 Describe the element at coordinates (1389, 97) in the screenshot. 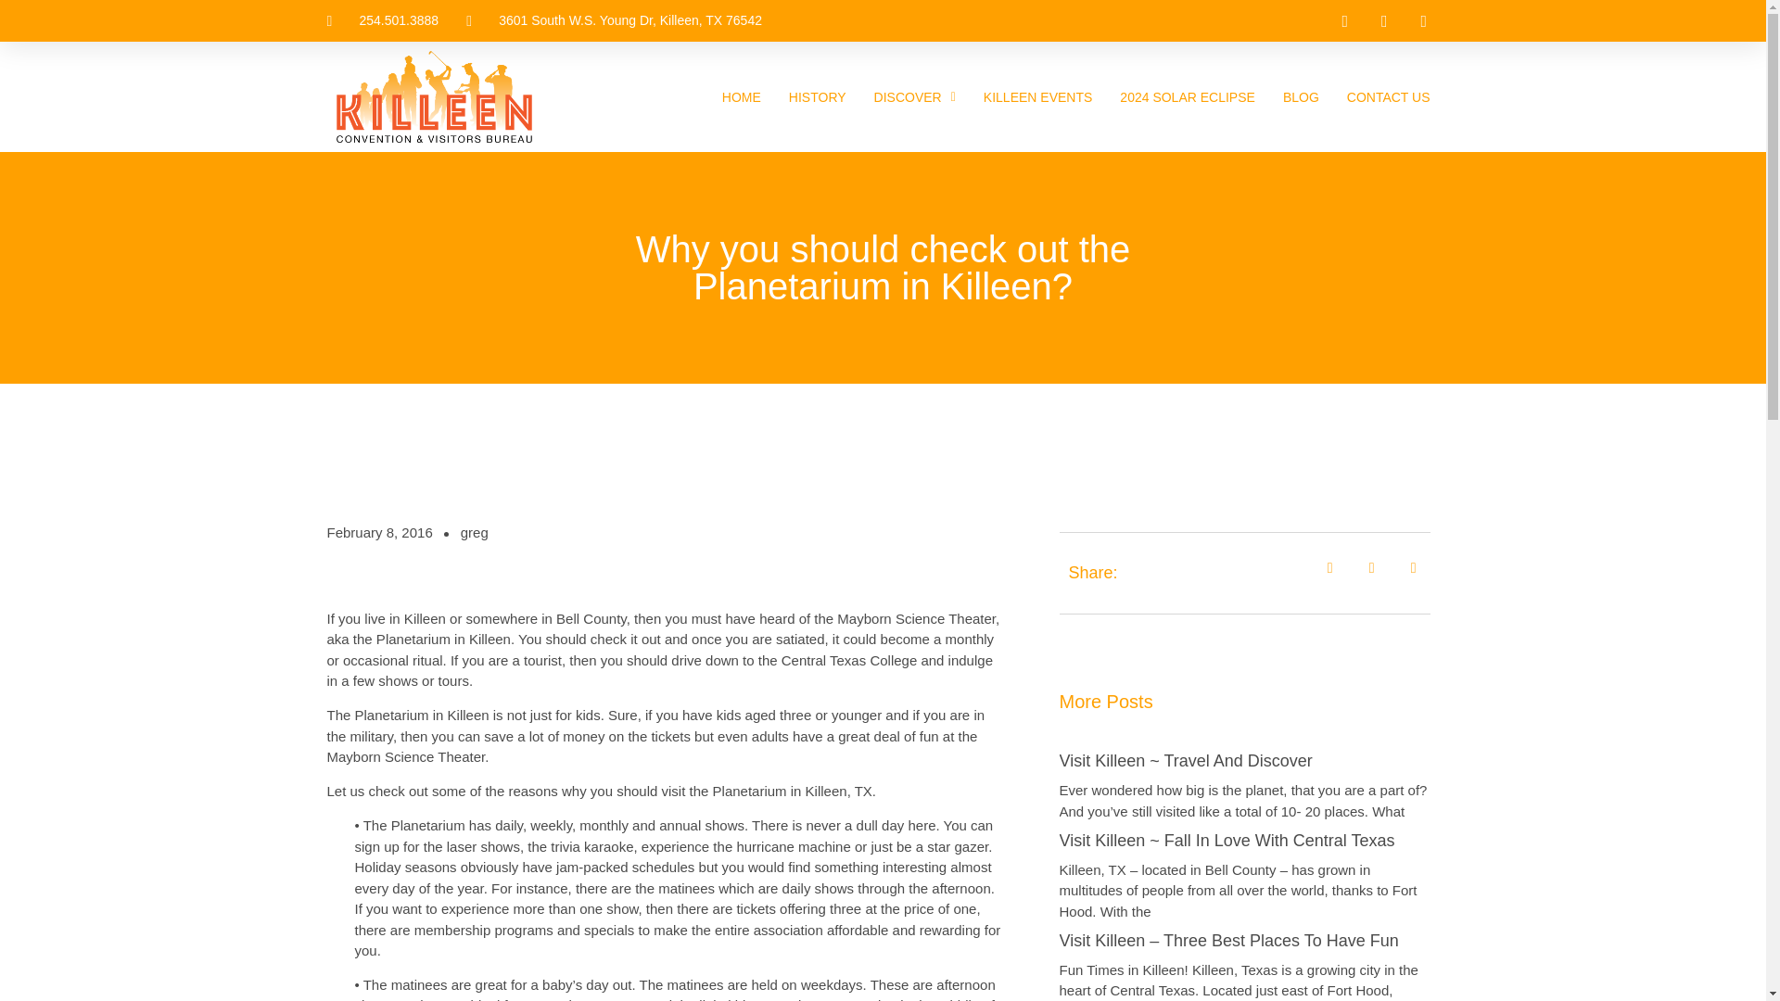

I see `CONTACT US` at that location.